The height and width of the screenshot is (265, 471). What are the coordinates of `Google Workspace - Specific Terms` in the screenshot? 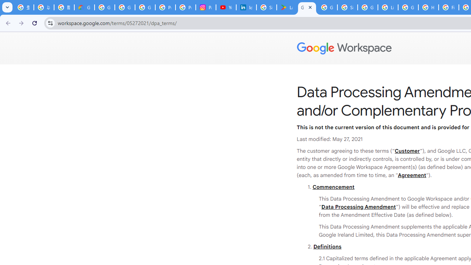 It's located at (327, 7).